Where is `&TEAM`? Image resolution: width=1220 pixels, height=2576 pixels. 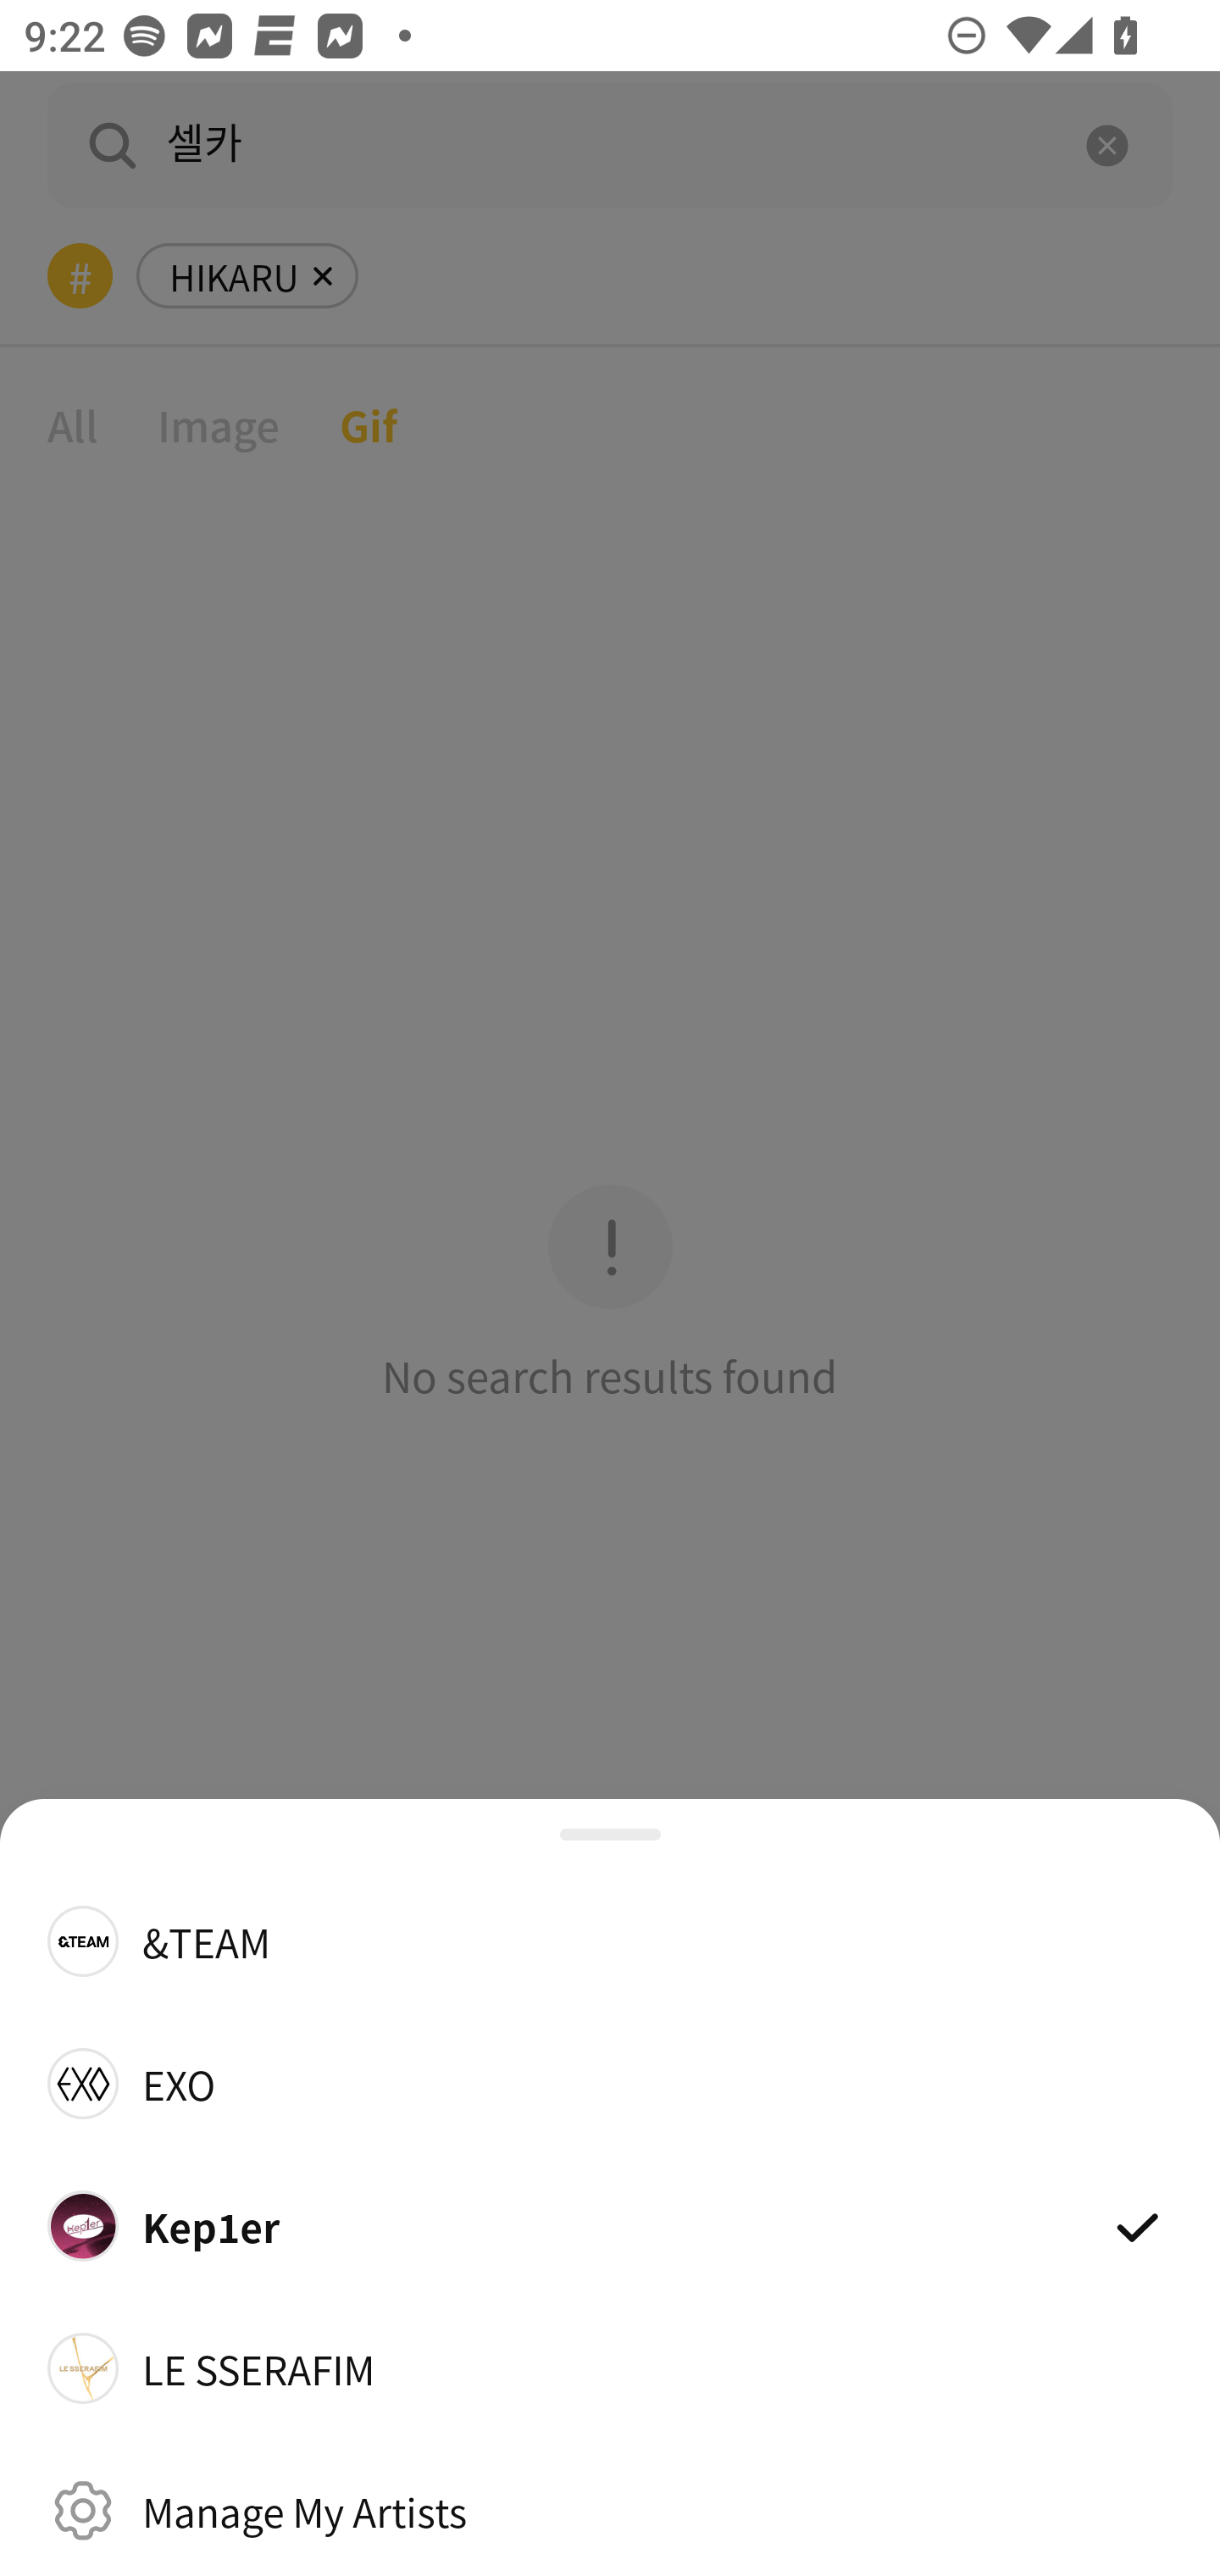 &TEAM is located at coordinates (610, 1940).